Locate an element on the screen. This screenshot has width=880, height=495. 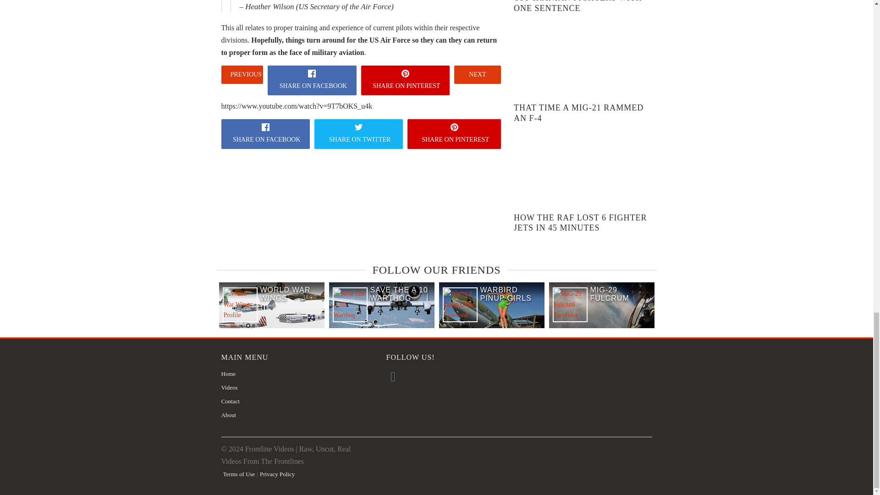
SHARE ON FACEBOOK is located at coordinates (265, 134).